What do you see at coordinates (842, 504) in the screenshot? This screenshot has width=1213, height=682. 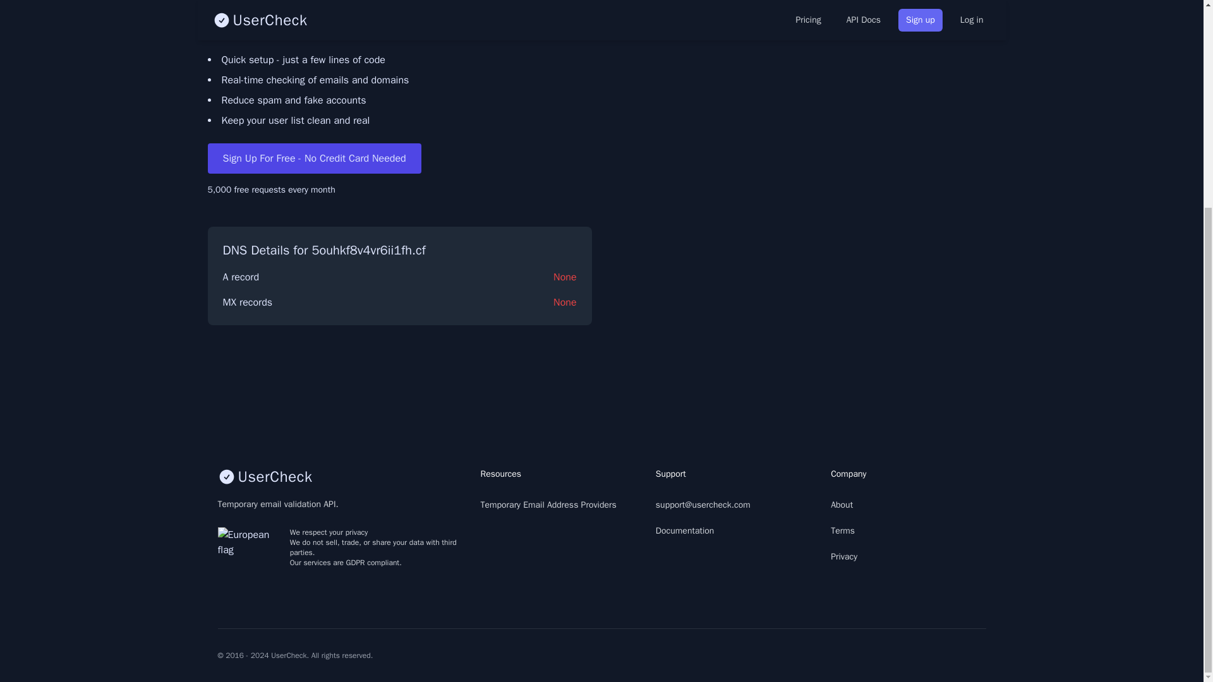 I see `About` at bounding box center [842, 504].